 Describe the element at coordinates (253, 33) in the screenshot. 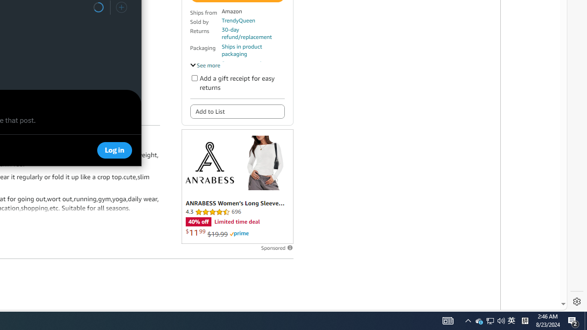

I see `Notification Chevron` at that location.